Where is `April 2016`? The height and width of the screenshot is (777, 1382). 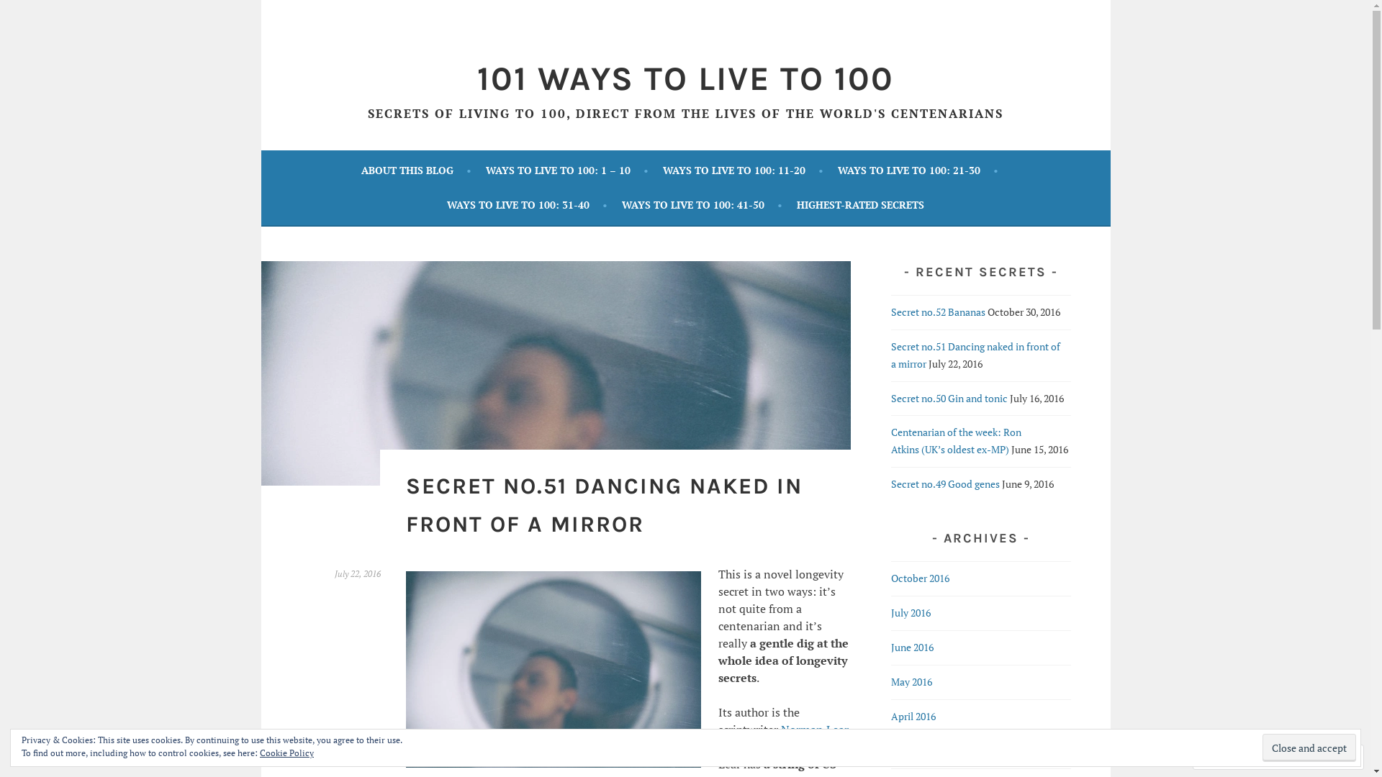
April 2016 is located at coordinates (913, 717).